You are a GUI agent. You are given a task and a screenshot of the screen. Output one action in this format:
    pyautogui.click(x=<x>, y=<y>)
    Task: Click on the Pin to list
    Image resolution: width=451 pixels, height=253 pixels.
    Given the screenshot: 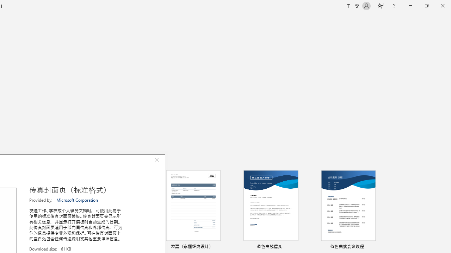 What is the action you would take?
    pyautogui.click(x=379, y=247)
    